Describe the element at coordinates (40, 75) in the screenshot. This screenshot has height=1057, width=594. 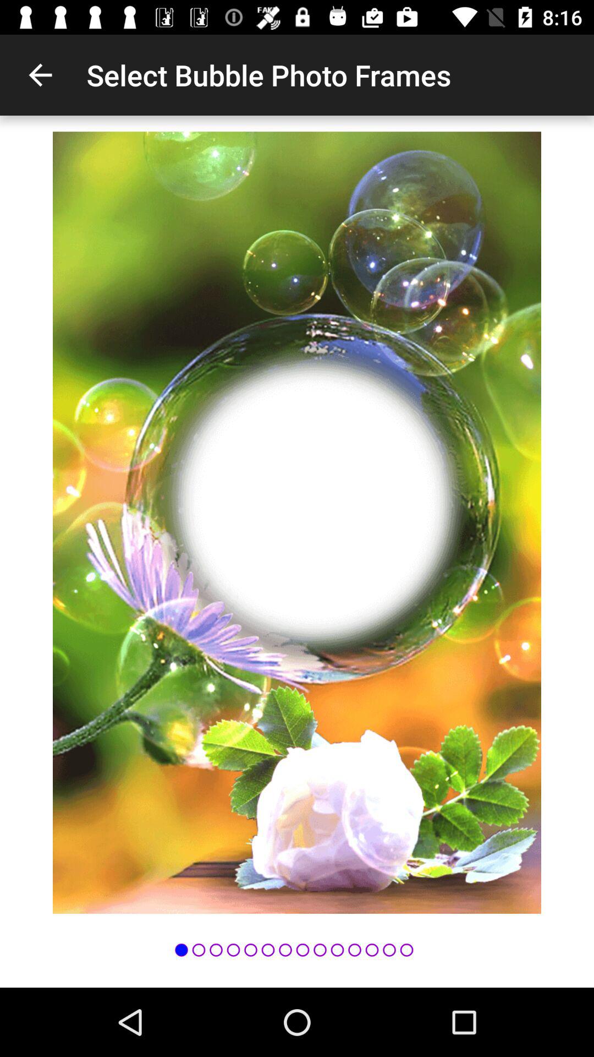
I see `turn off app to the left of select bubble photo item` at that location.